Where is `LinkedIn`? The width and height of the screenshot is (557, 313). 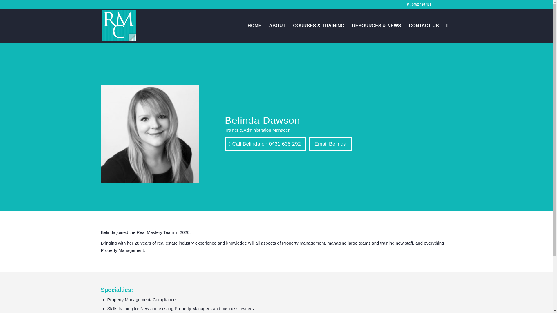
LinkedIn is located at coordinates (439, 4).